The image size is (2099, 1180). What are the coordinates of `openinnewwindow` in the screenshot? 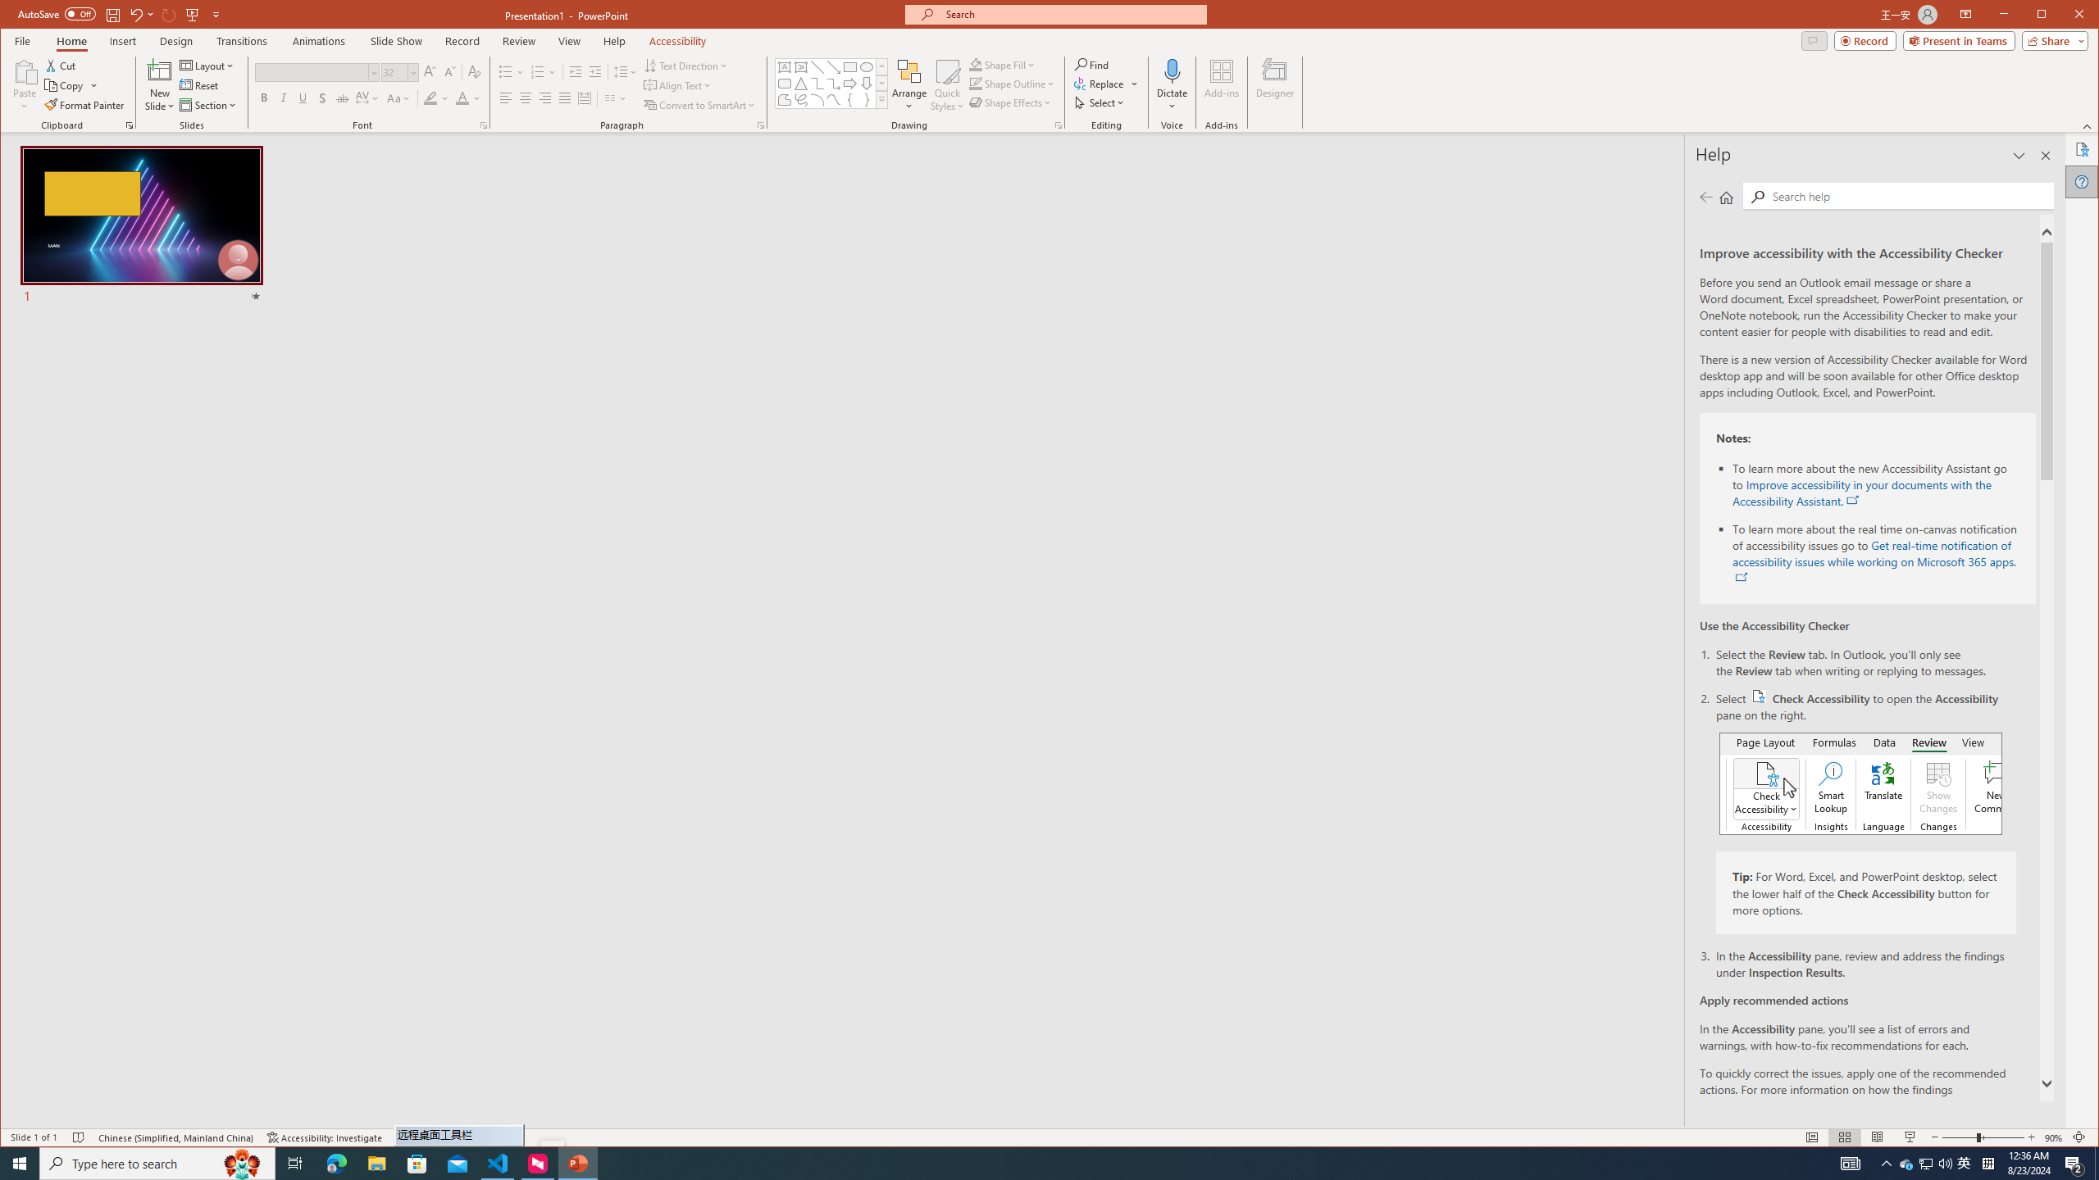 It's located at (1742, 578).